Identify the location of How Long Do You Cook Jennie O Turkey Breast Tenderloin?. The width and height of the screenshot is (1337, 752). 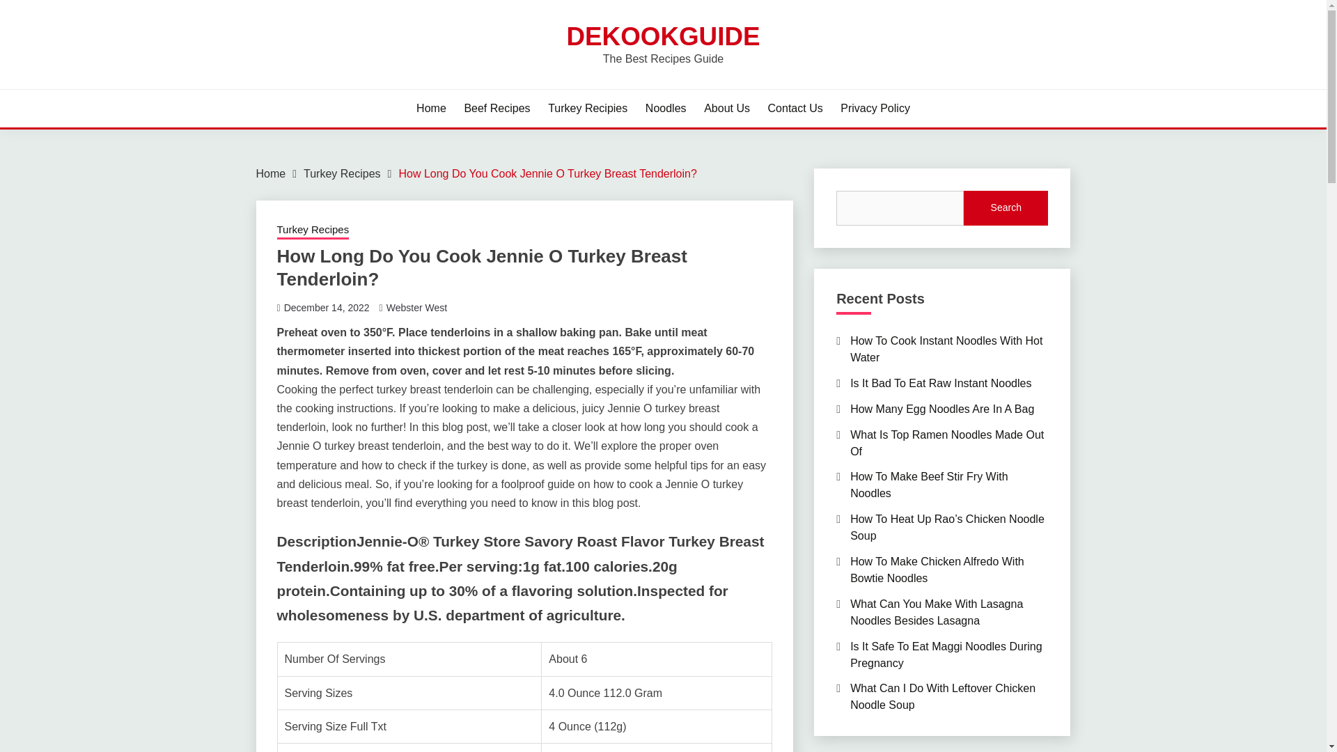
(547, 173).